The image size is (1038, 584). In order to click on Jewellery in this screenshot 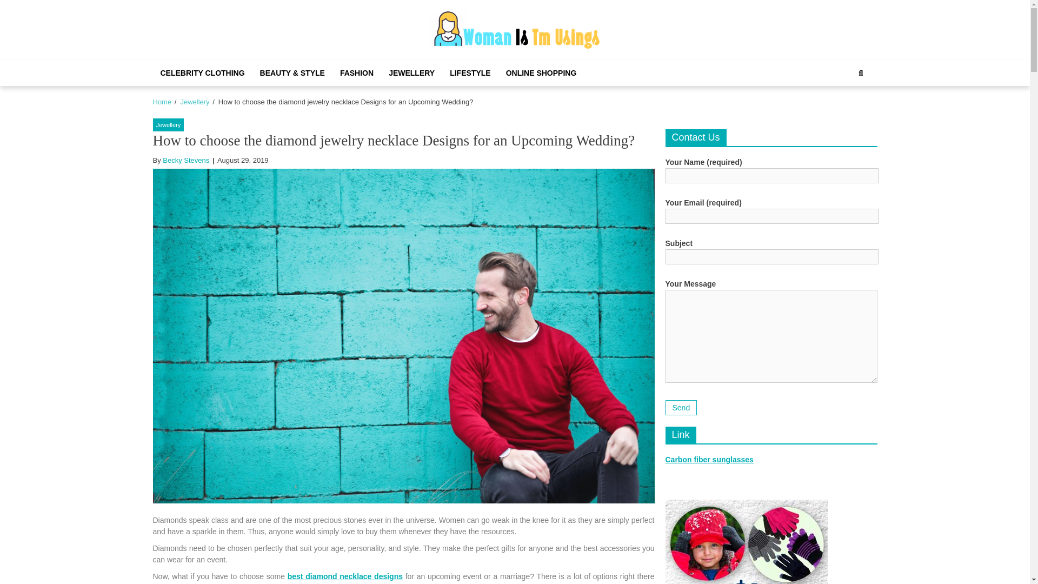, I will do `click(195, 102)`.